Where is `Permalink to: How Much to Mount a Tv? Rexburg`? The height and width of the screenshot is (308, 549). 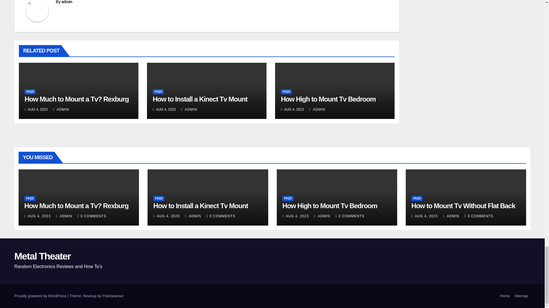
Permalink to: How Much to Mount a Tv? Rexburg is located at coordinates (76, 206).